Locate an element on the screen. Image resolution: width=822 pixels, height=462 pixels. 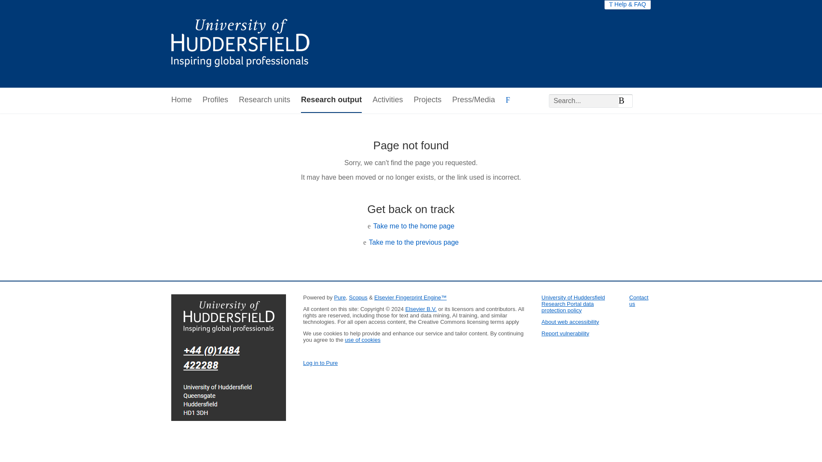
Elsevier B.V. is located at coordinates (420, 309).